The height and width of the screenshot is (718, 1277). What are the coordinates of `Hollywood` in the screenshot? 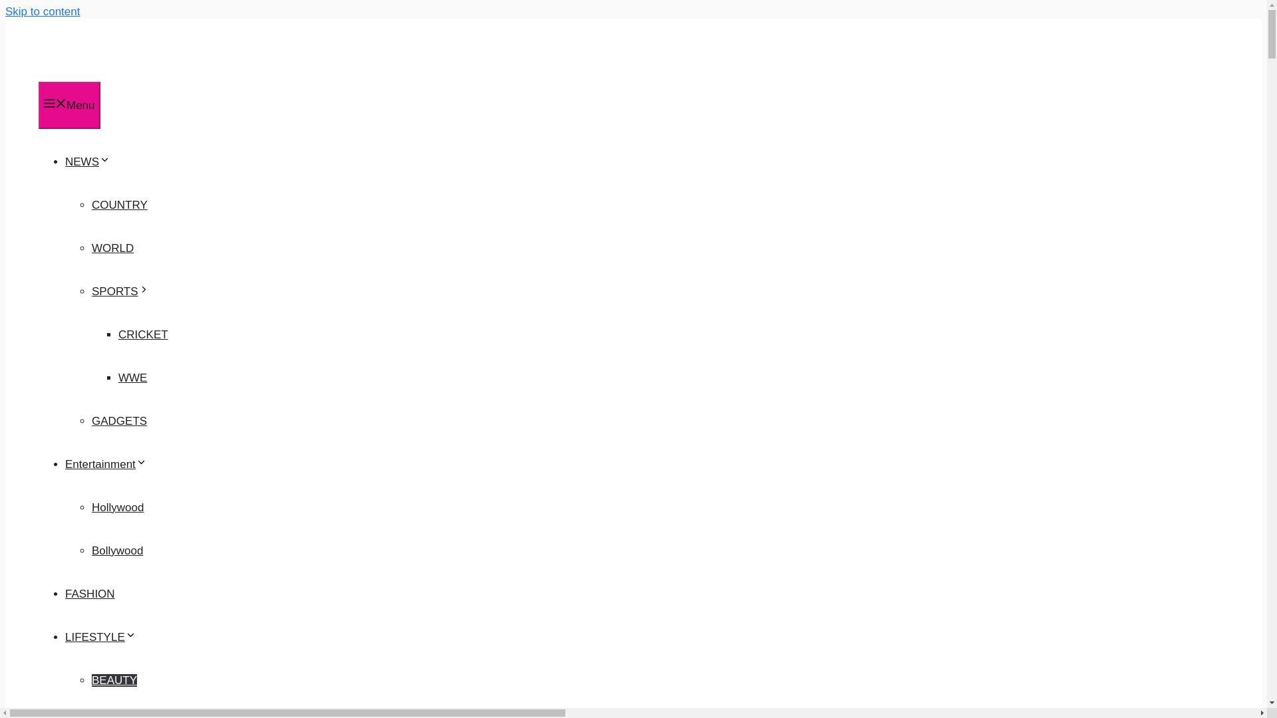 It's located at (117, 507).